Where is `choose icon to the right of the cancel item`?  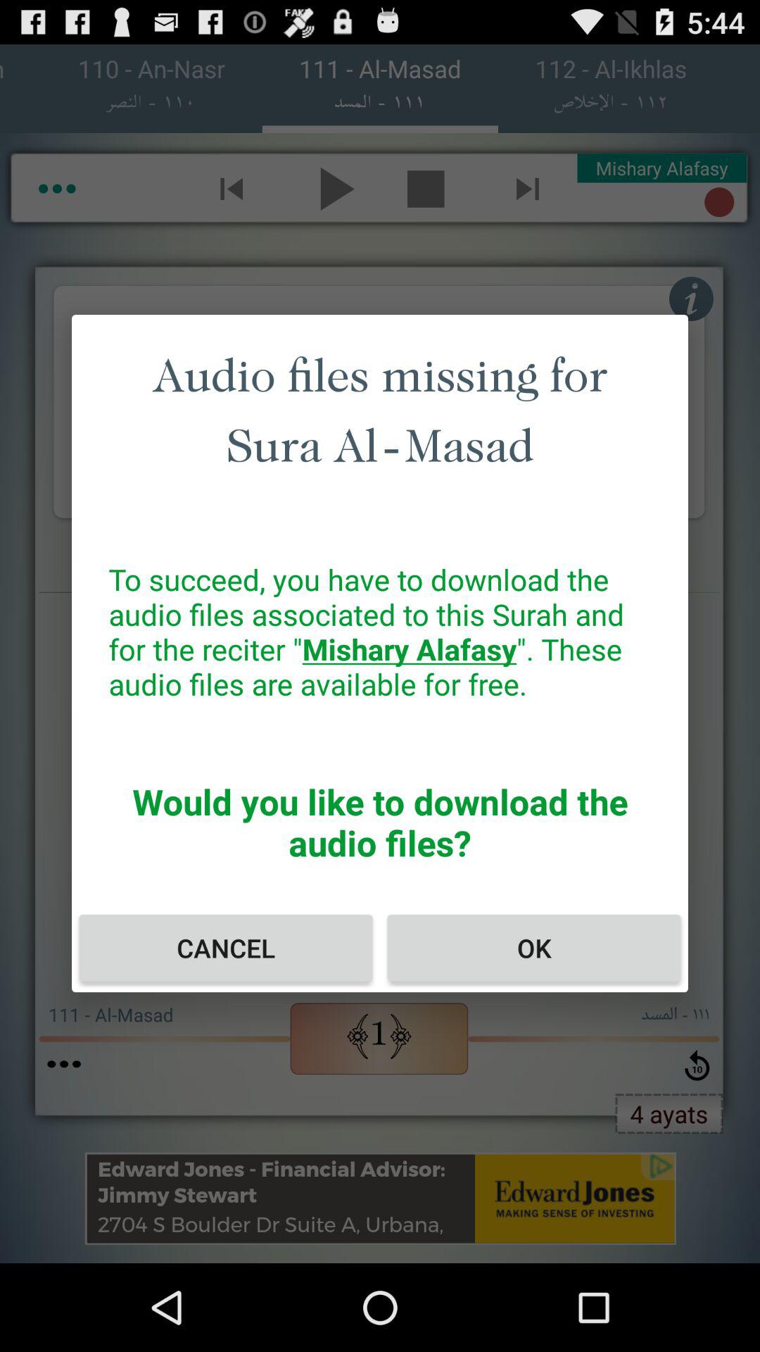 choose icon to the right of the cancel item is located at coordinates (533, 948).